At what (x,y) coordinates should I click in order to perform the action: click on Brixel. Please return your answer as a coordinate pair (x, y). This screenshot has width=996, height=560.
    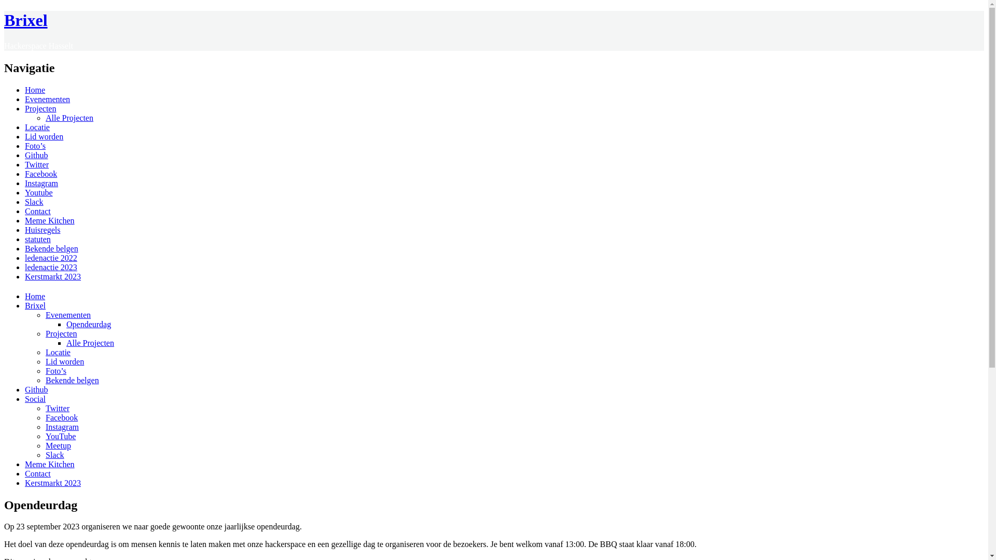
    Looking at the image, I should click on (26, 20).